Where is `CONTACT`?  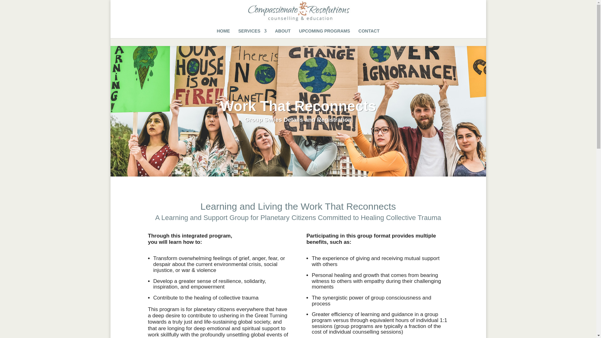
CONTACT is located at coordinates (369, 33).